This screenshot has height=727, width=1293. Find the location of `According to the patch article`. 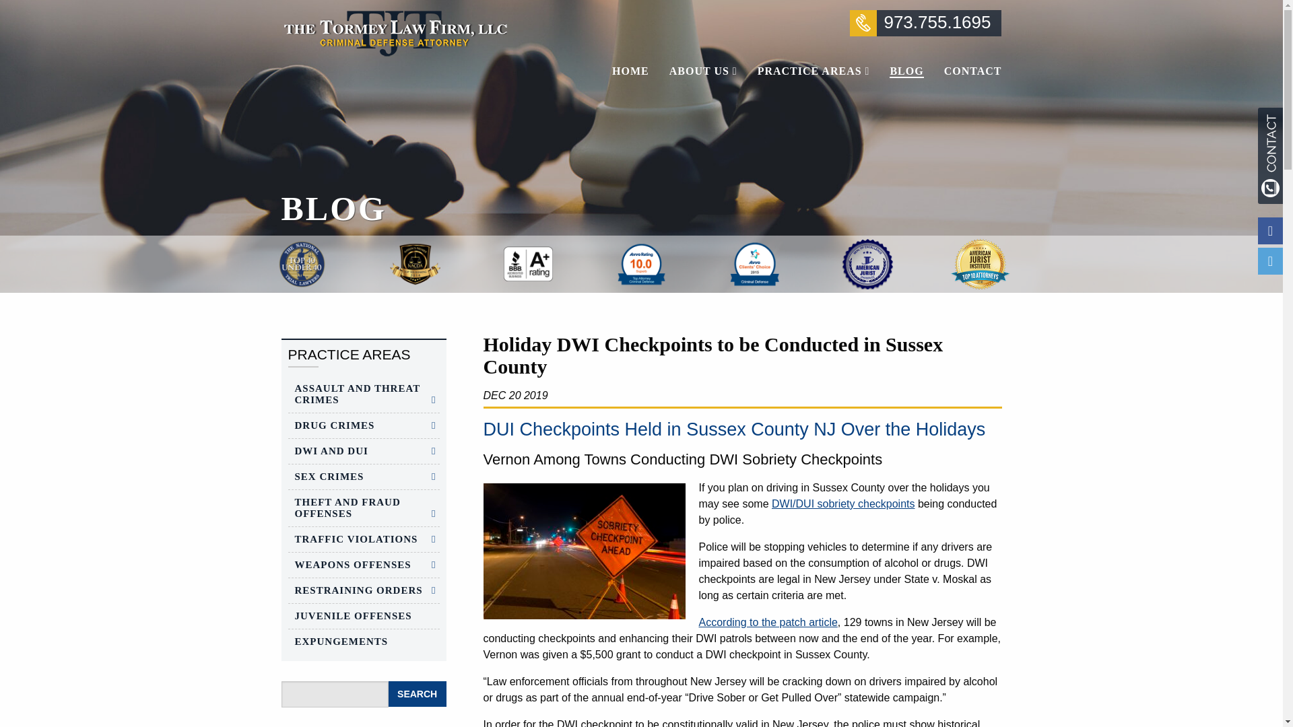

According to the patch article is located at coordinates (768, 622).